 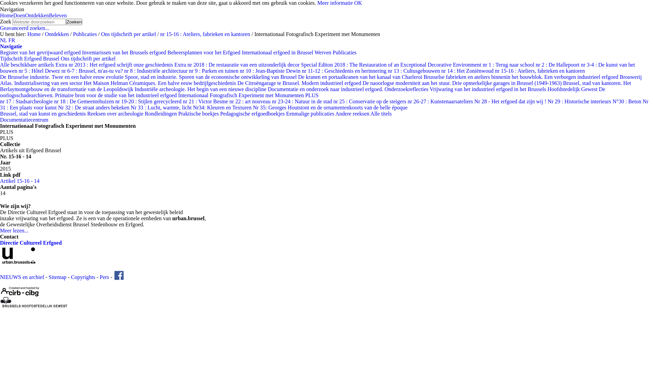 What do you see at coordinates (44, 113) in the screenshot?
I see `Brussel, stad van kunst en geschiedenis` at bounding box center [44, 113].